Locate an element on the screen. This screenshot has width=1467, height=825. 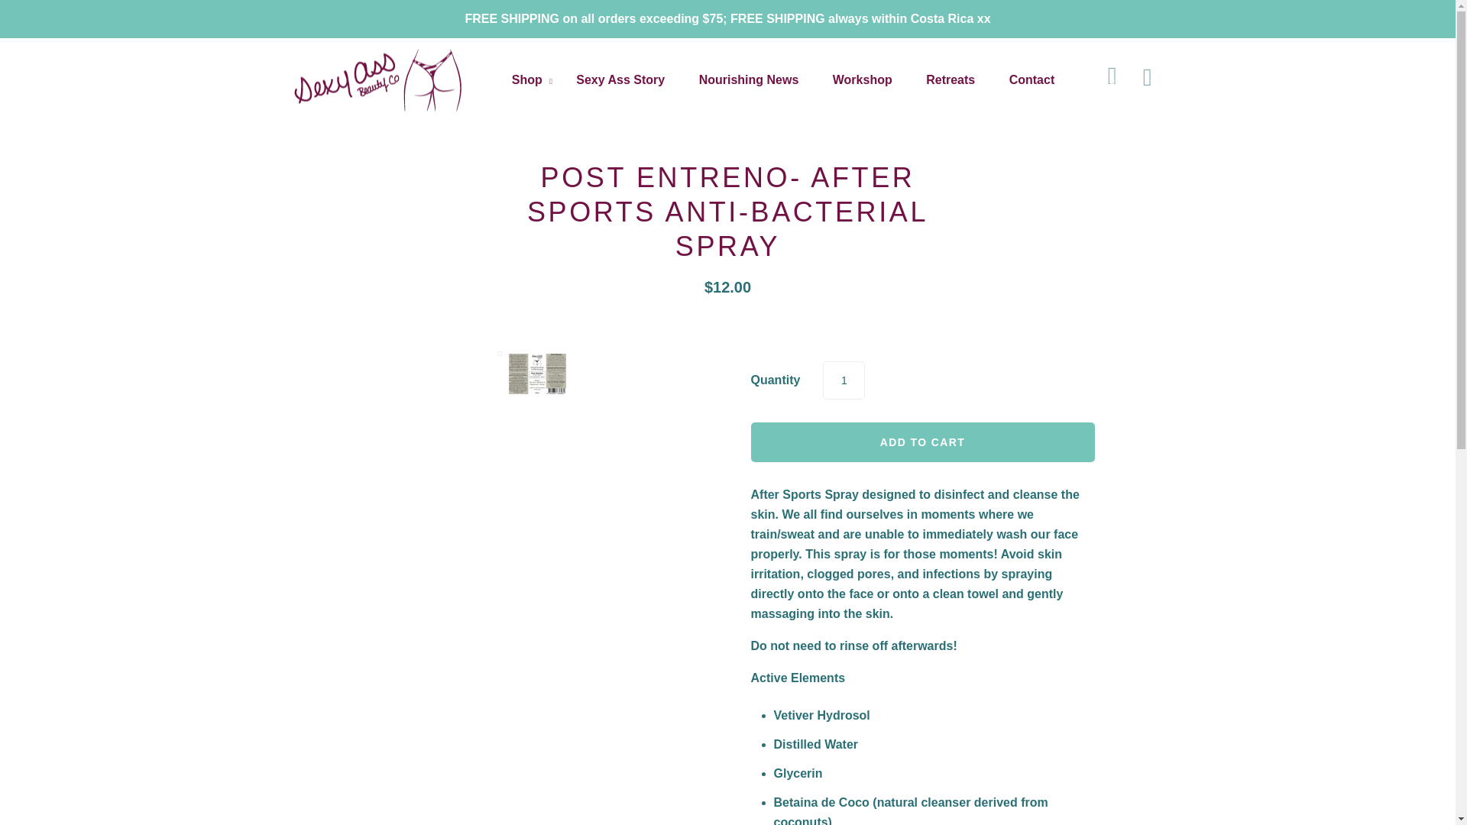
Sexy Ass Story is located at coordinates (620, 79).